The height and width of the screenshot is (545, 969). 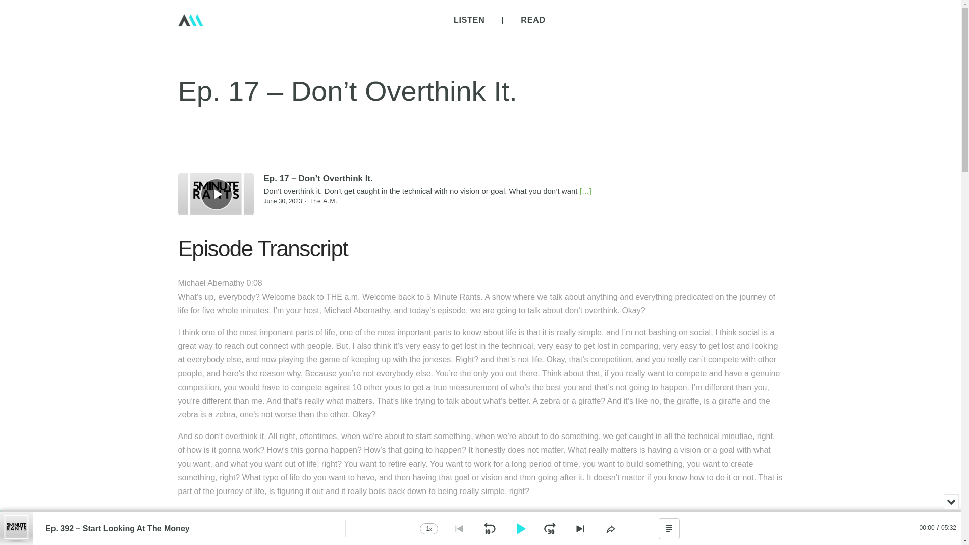 I want to click on LISTEN, so click(x=469, y=20).